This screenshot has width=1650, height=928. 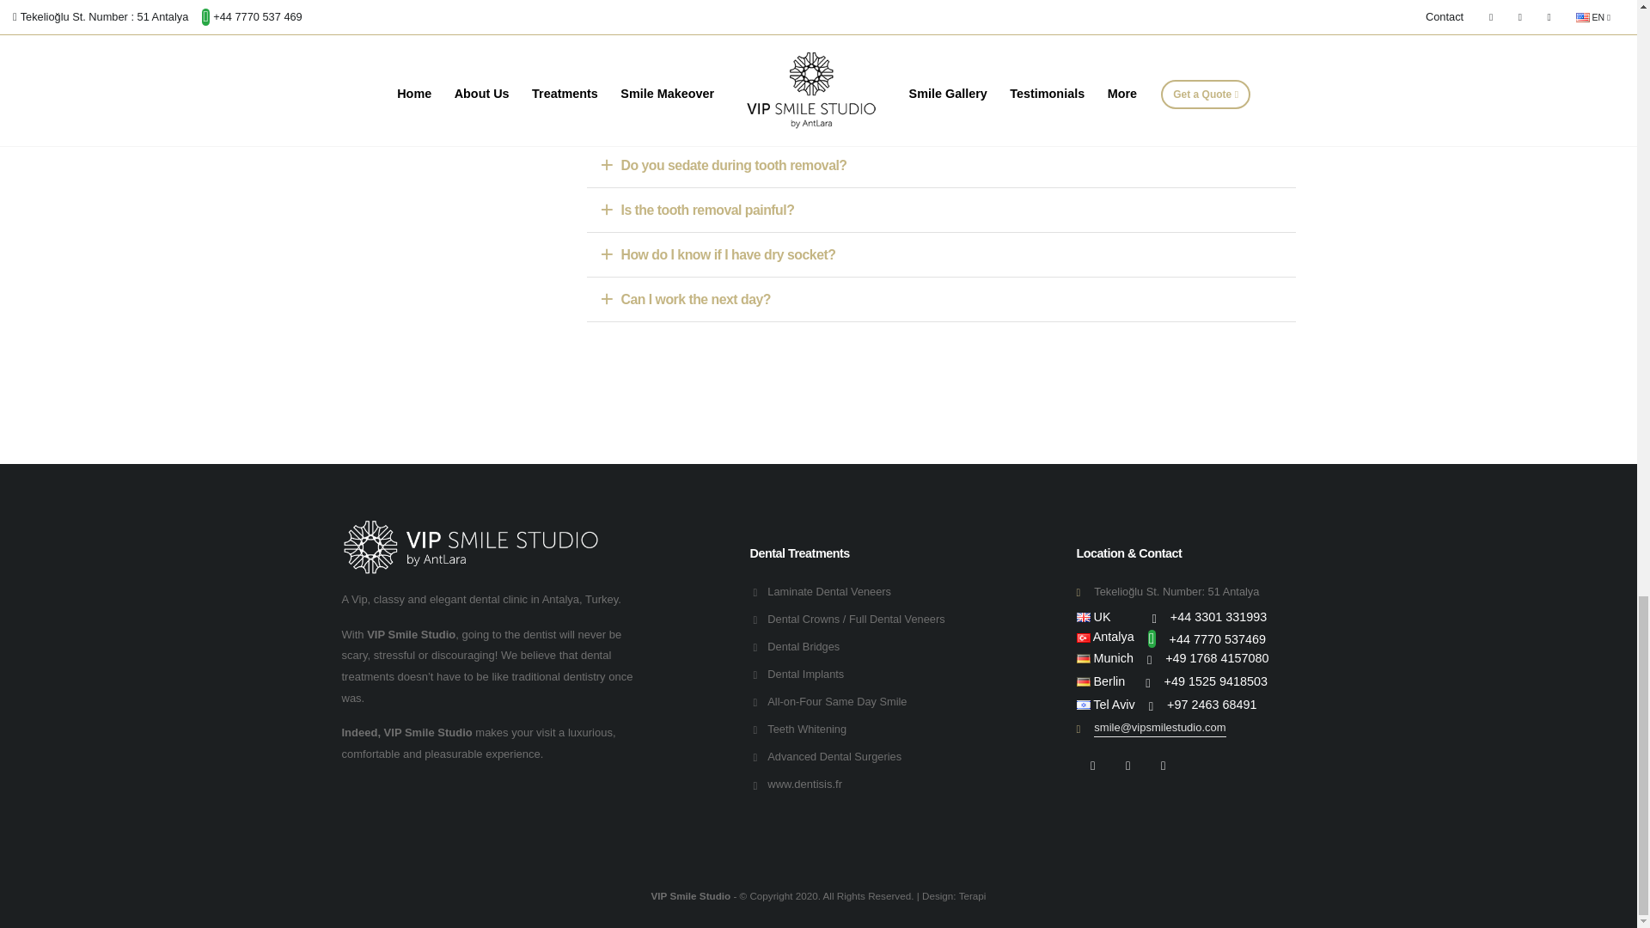 I want to click on Call Us Now, so click(x=1219, y=616).